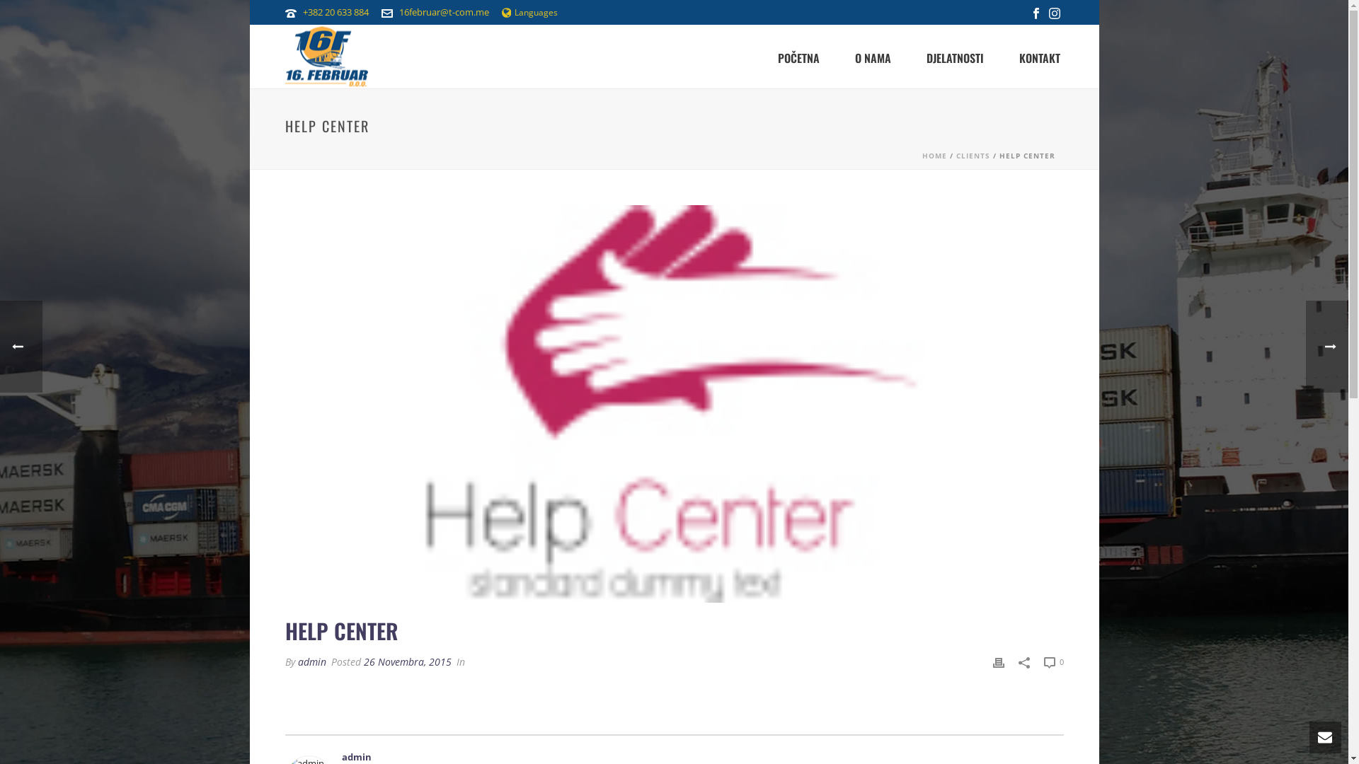 Image resolution: width=1359 pixels, height=764 pixels. Describe the element at coordinates (529, 13) in the screenshot. I see `Languages` at that location.